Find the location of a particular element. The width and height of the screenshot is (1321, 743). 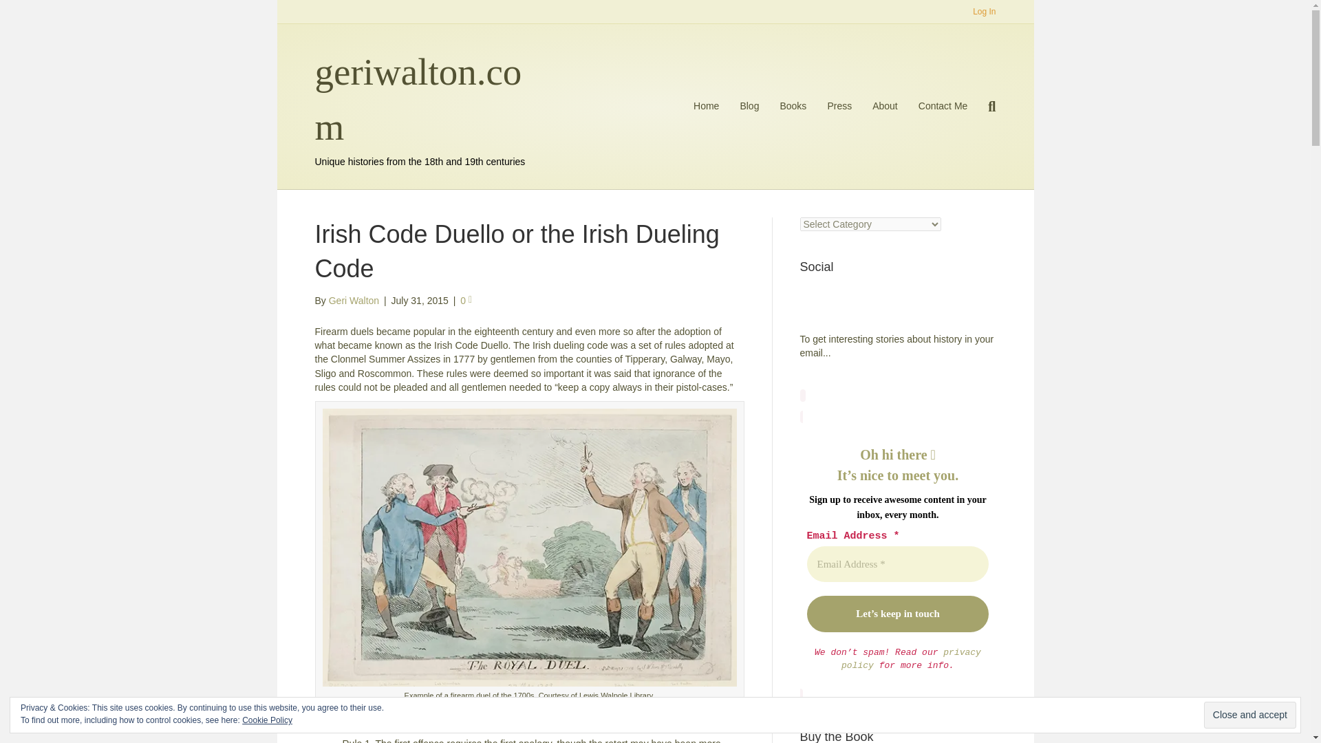

Press is located at coordinates (839, 106).